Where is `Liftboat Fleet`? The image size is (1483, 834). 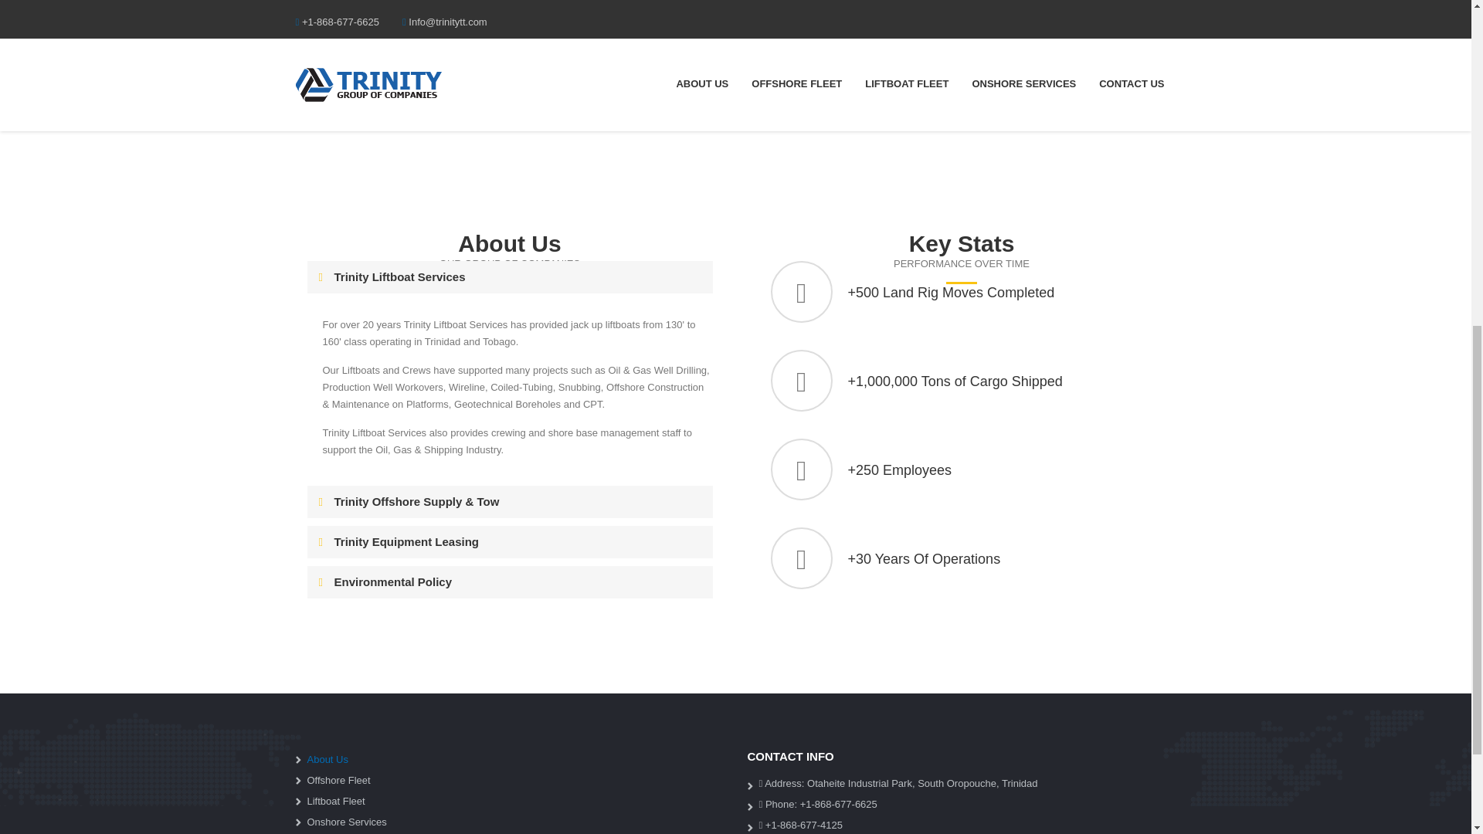
Liftboat Fleet is located at coordinates (516, 798).